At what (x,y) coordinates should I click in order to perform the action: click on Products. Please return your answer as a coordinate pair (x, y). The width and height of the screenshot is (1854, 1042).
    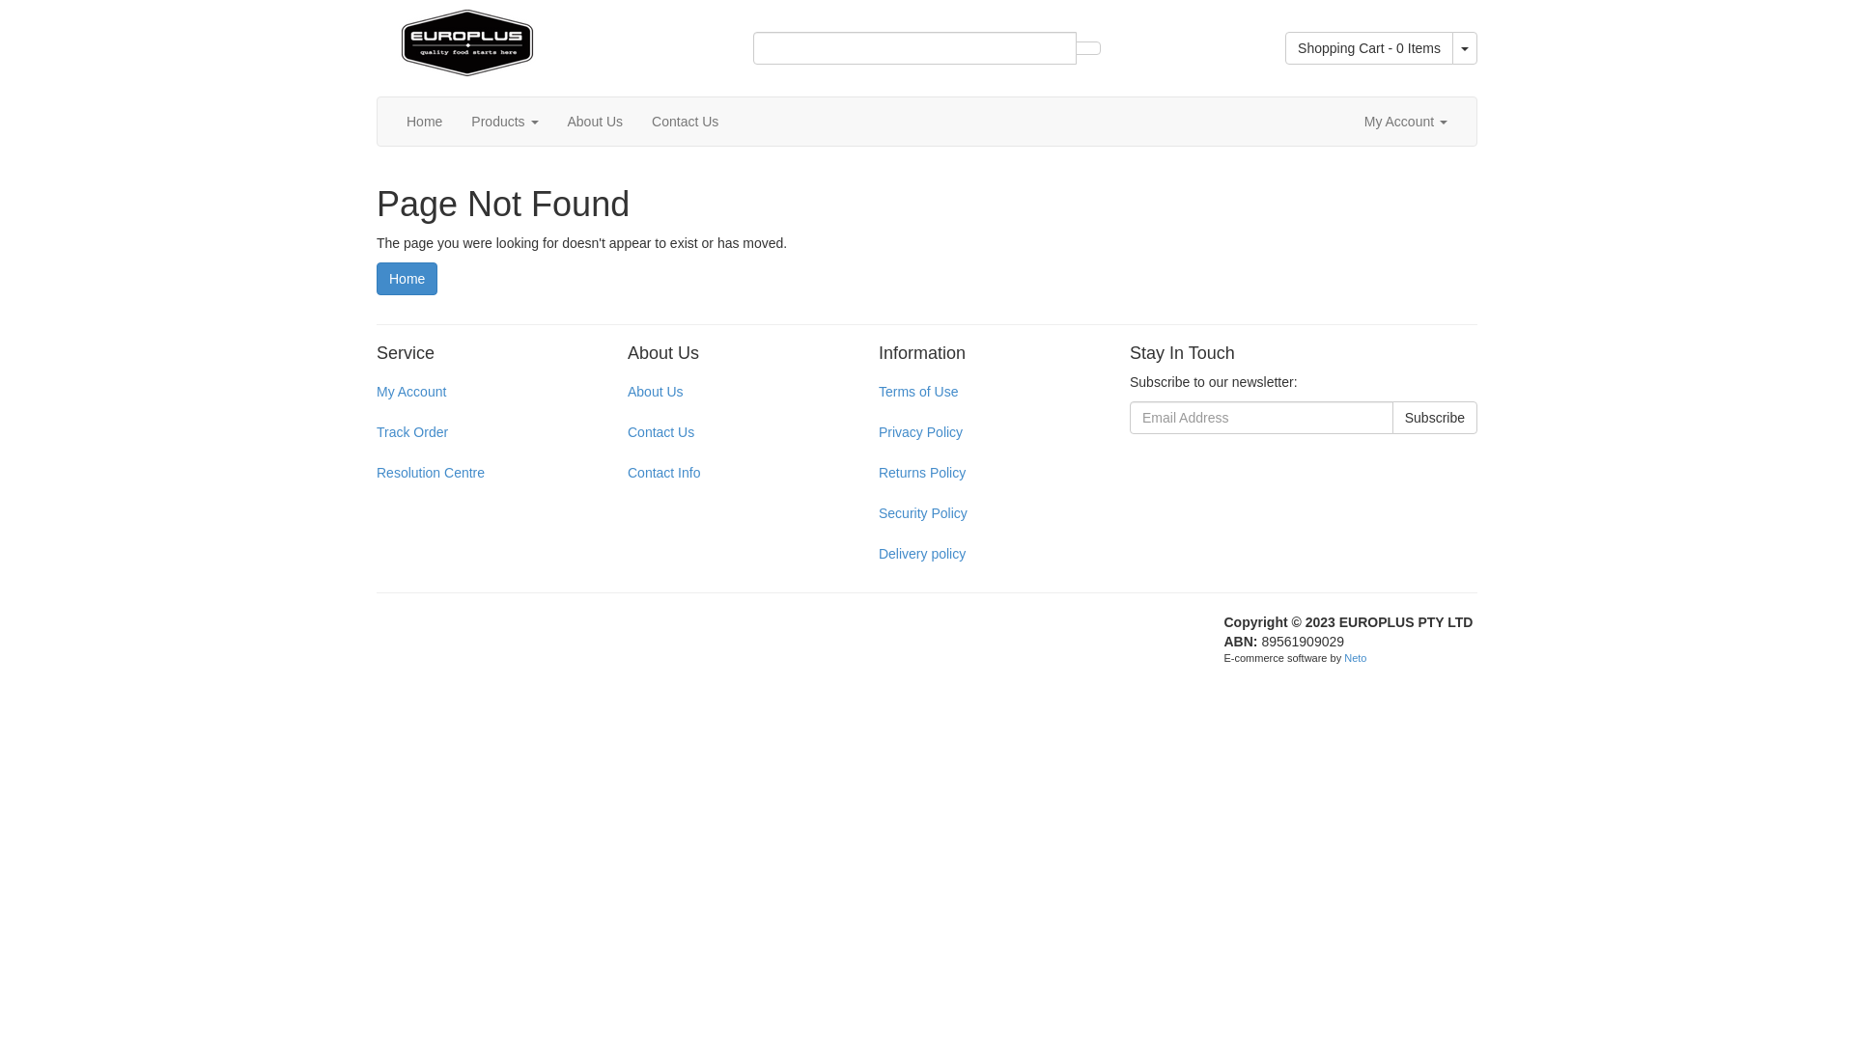
    Looking at the image, I should click on (504, 122).